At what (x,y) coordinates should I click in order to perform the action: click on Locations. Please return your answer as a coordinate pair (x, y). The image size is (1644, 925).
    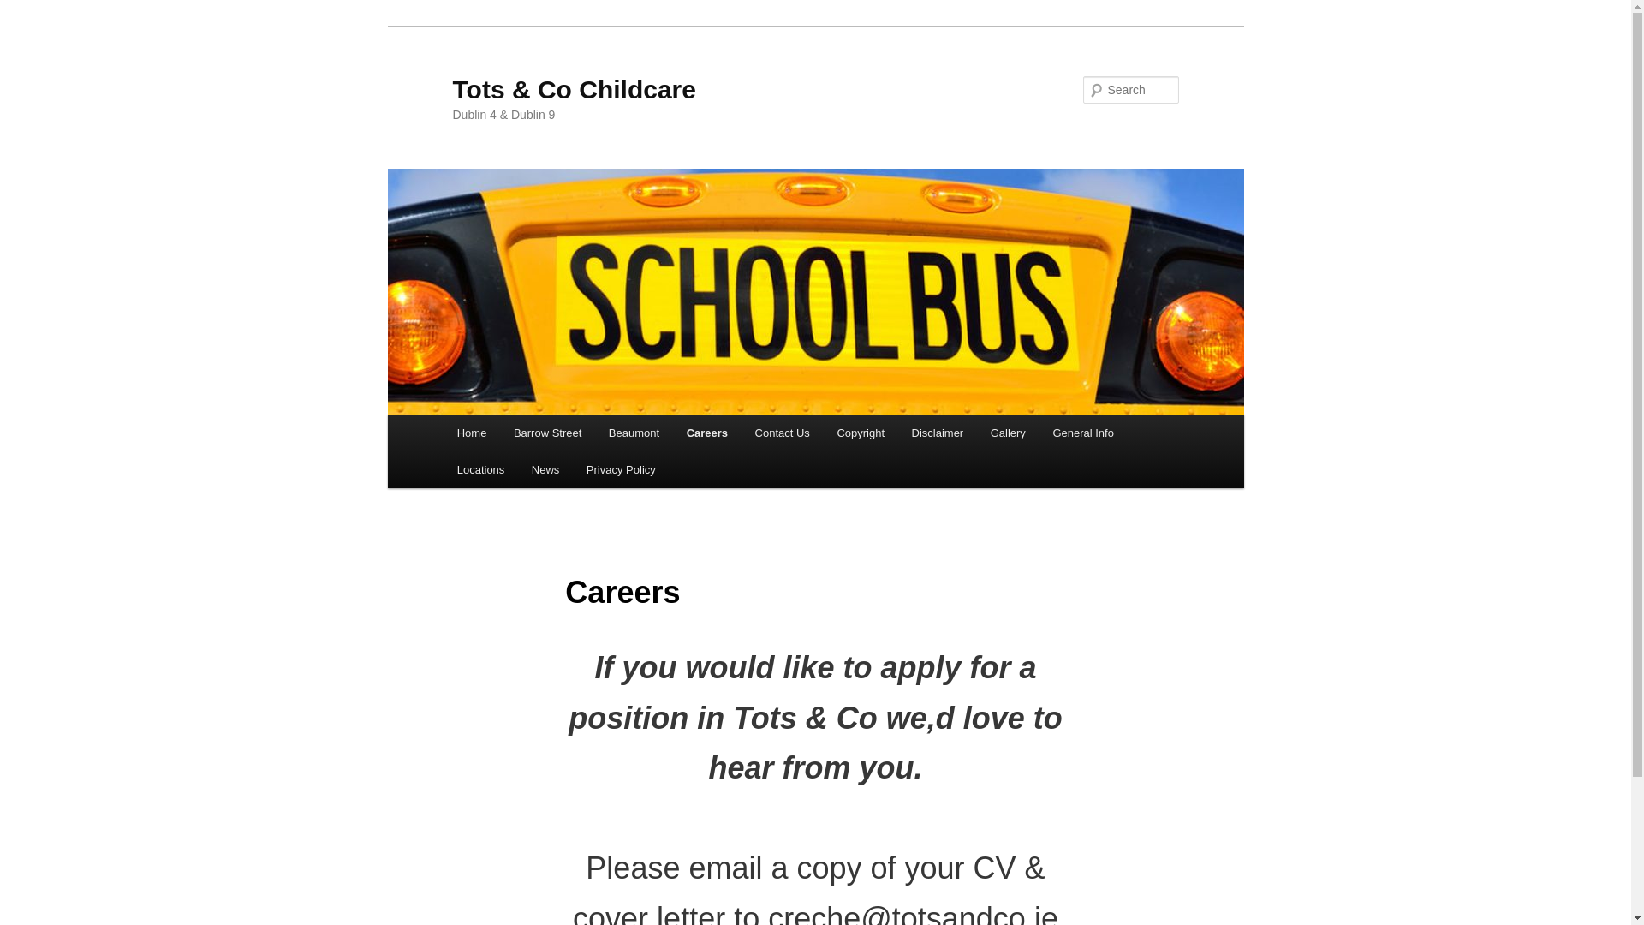
    Looking at the image, I should click on (480, 469).